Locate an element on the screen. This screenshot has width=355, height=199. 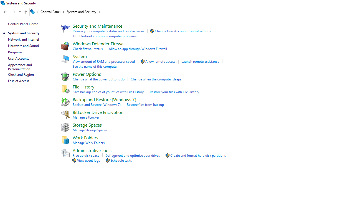
Allow an app through Windows Firewall is located at coordinates (138, 49).